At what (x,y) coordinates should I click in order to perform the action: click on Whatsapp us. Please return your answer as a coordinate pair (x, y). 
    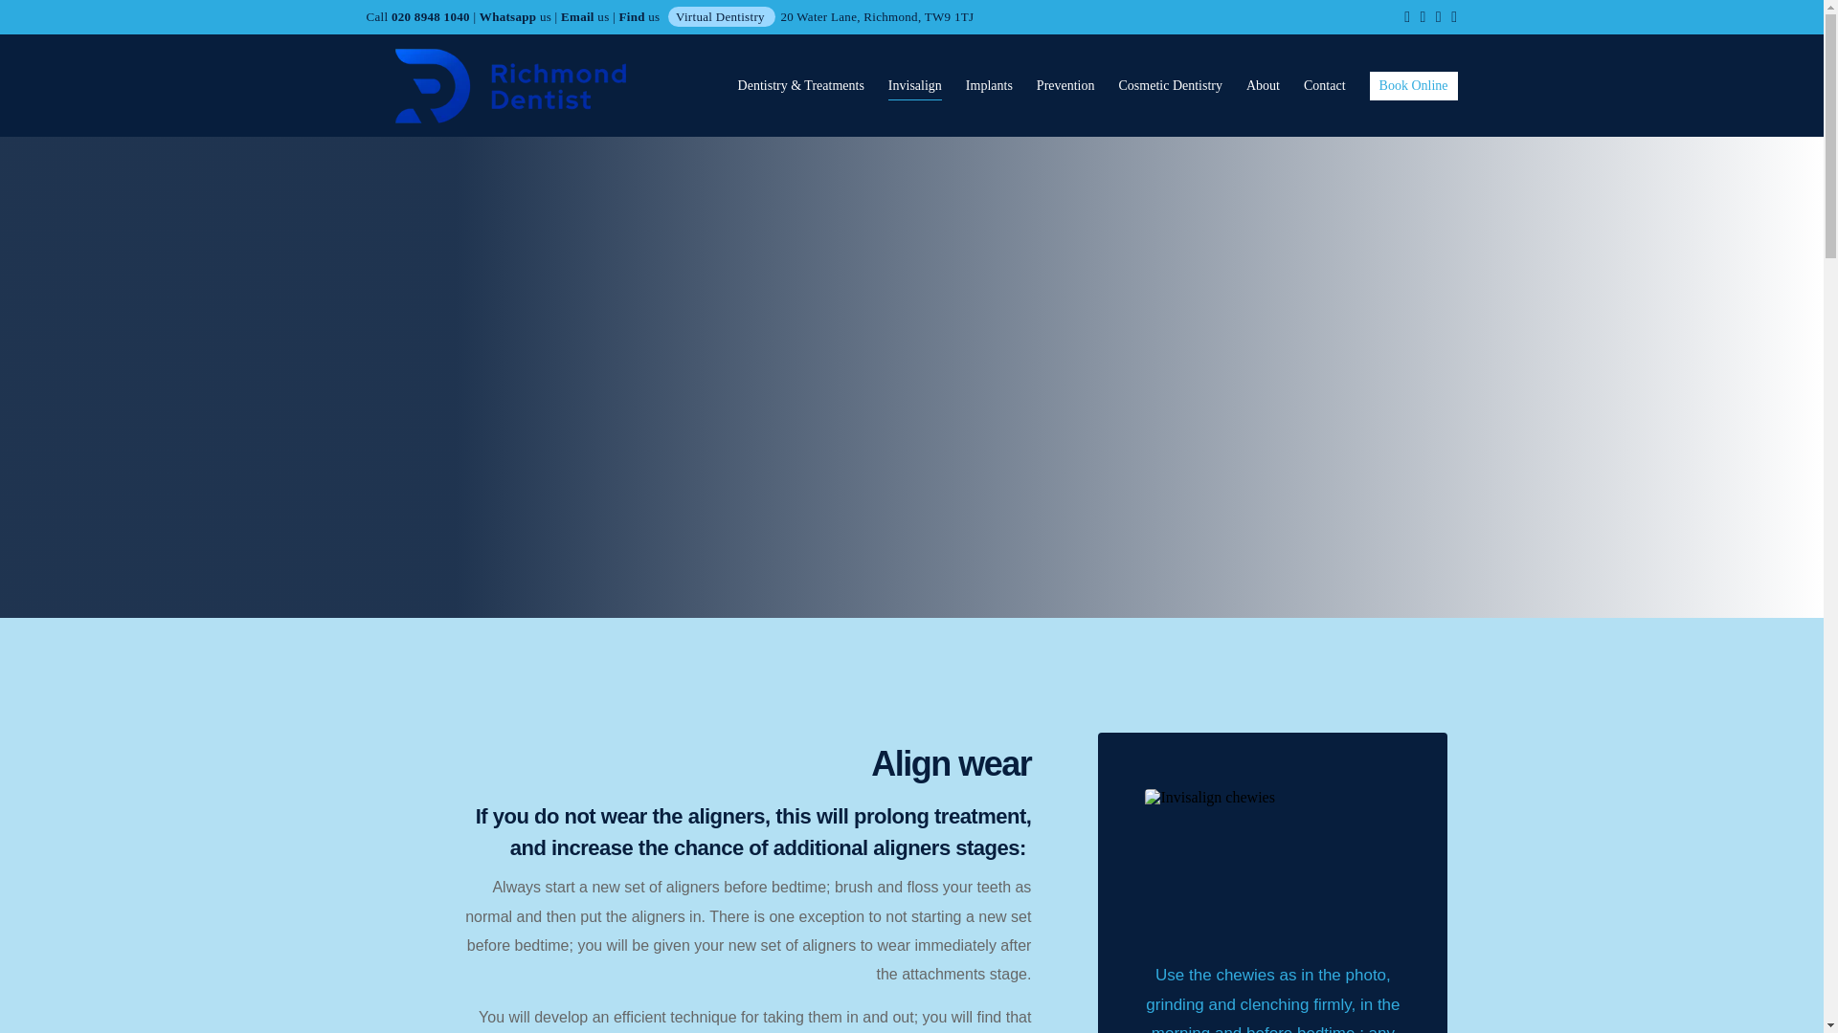
    Looking at the image, I should click on (515, 15).